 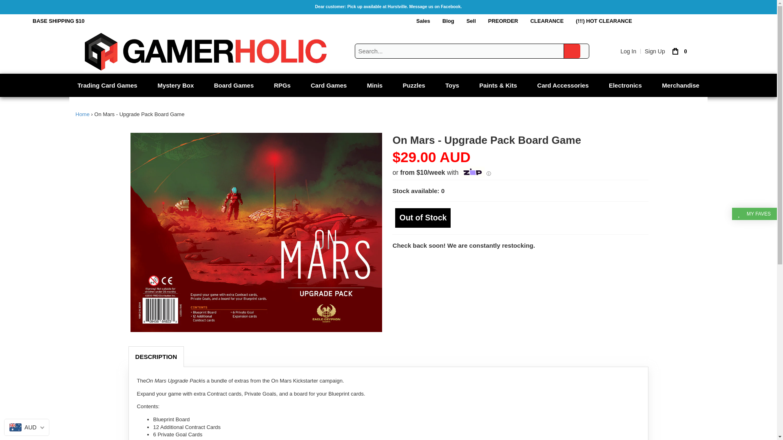 What do you see at coordinates (471, 21) in the screenshot?
I see `Sell` at bounding box center [471, 21].